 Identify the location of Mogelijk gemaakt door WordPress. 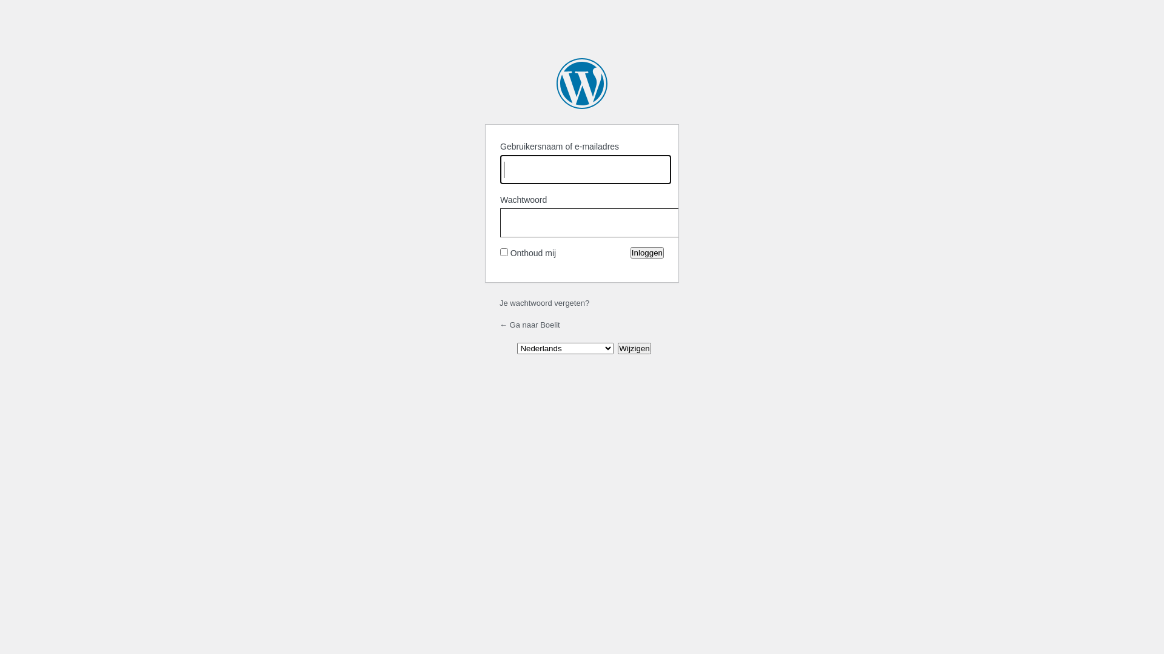
(582, 84).